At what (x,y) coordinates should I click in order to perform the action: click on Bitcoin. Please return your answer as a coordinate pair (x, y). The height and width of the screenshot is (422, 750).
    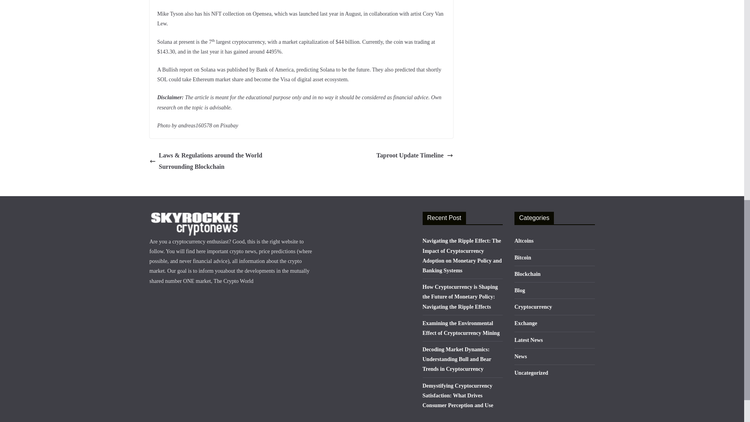
    Looking at the image, I should click on (523, 258).